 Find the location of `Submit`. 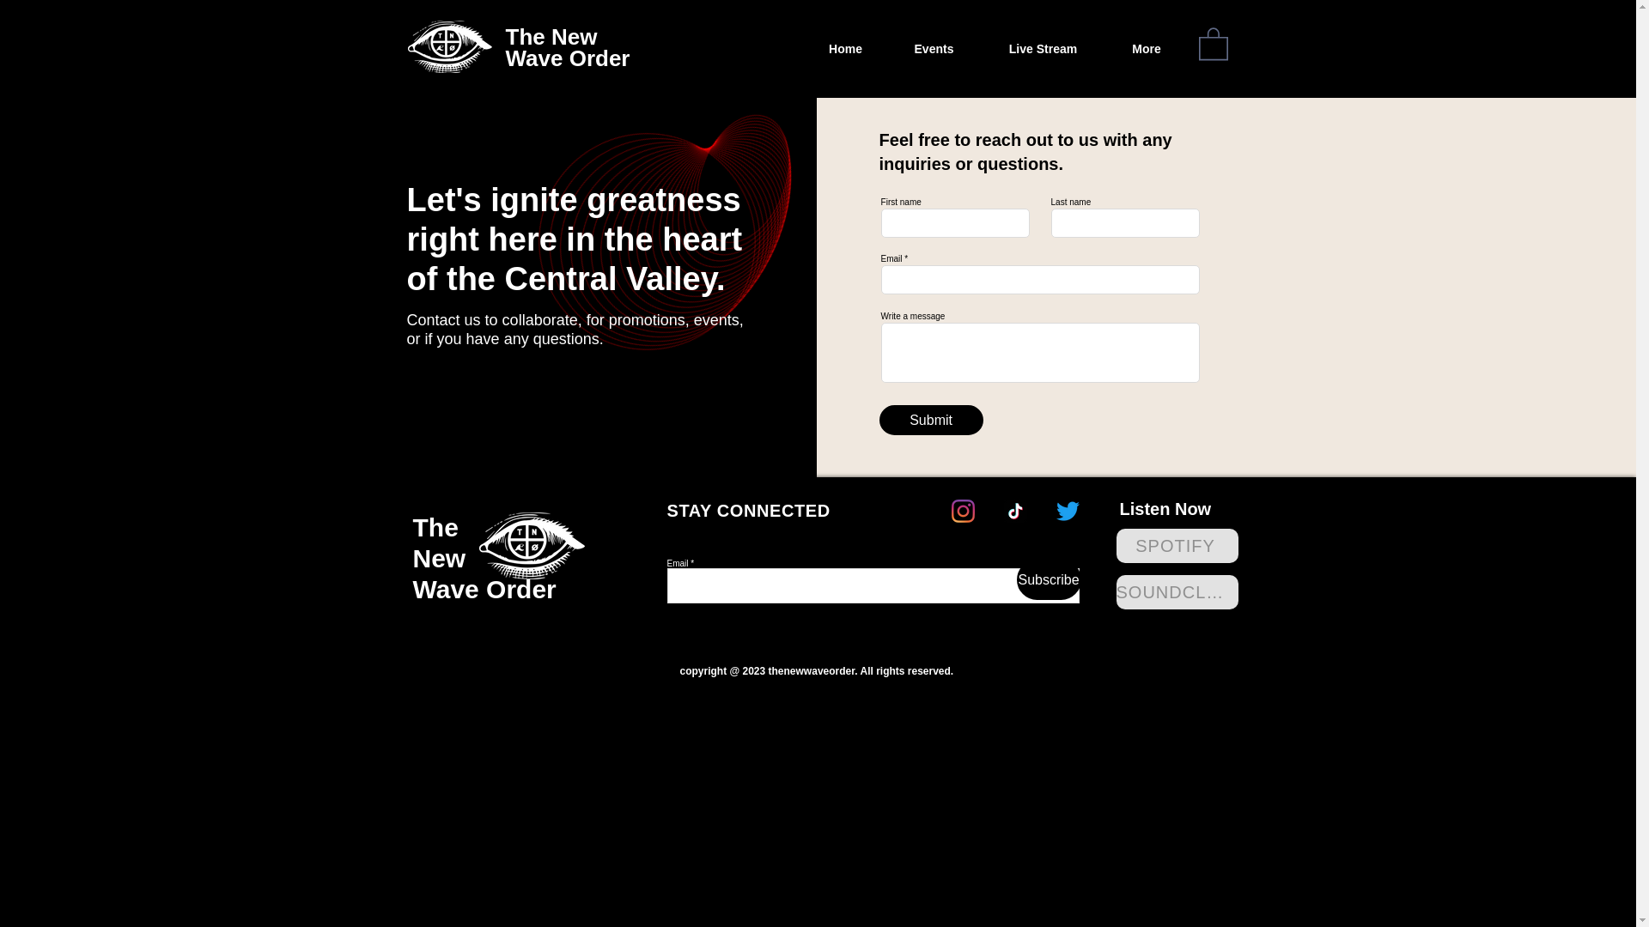

Submit is located at coordinates (931, 419).